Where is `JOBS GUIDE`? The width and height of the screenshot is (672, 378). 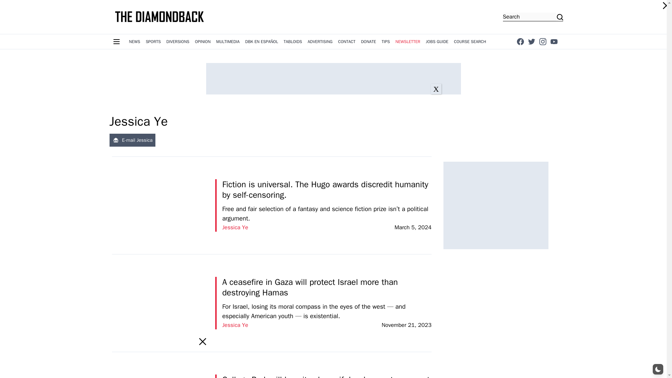
JOBS GUIDE is located at coordinates (437, 42).